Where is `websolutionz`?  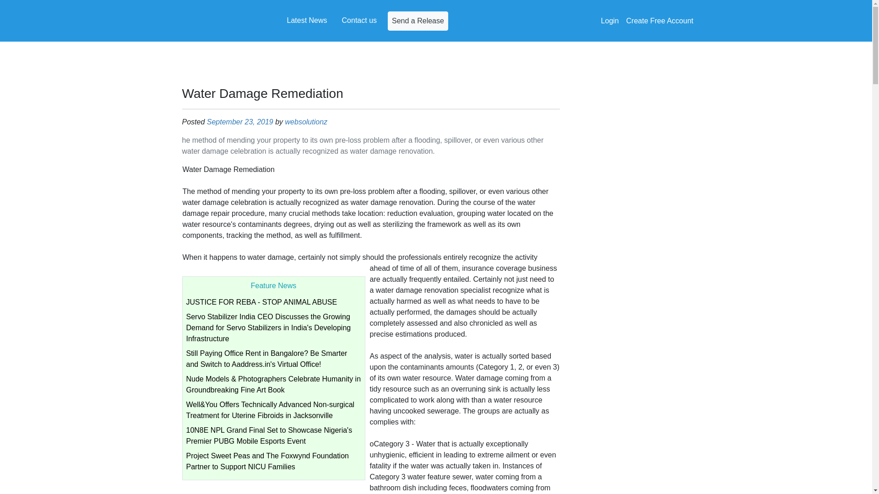
websolutionz is located at coordinates (306, 122).